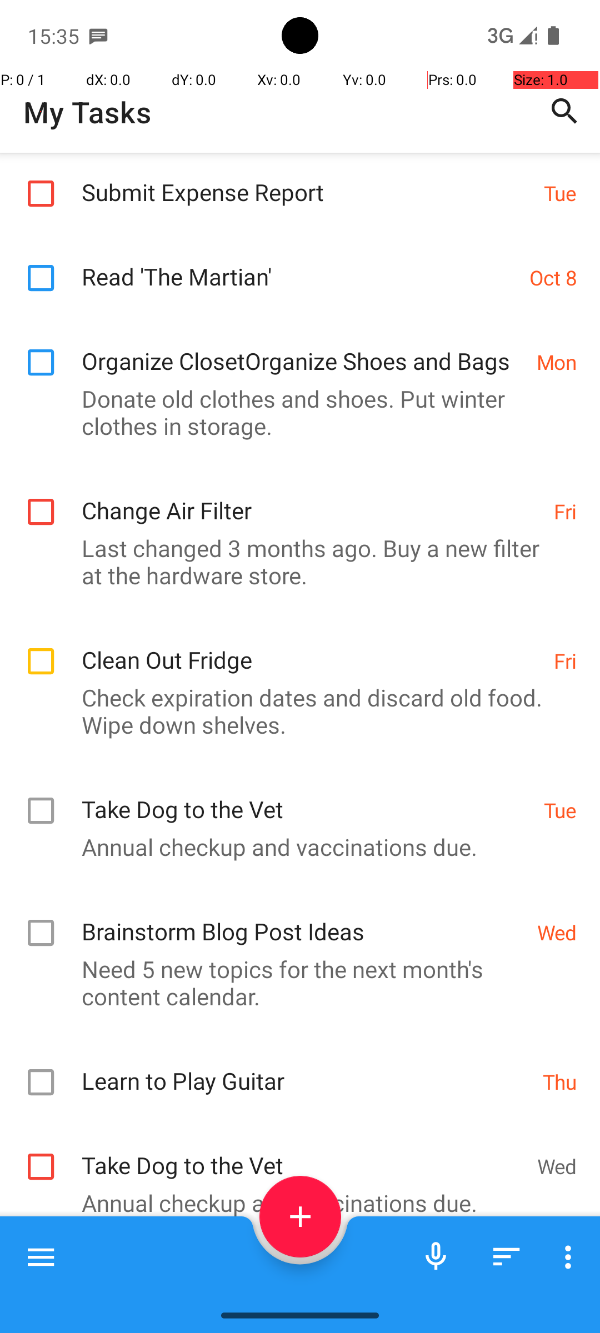 Image resolution: width=600 pixels, height=1333 pixels. What do you see at coordinates (294, 846) in the screenshot?
I see `Annual checkup and vaccinations due.` at bounding box center [294, 846].